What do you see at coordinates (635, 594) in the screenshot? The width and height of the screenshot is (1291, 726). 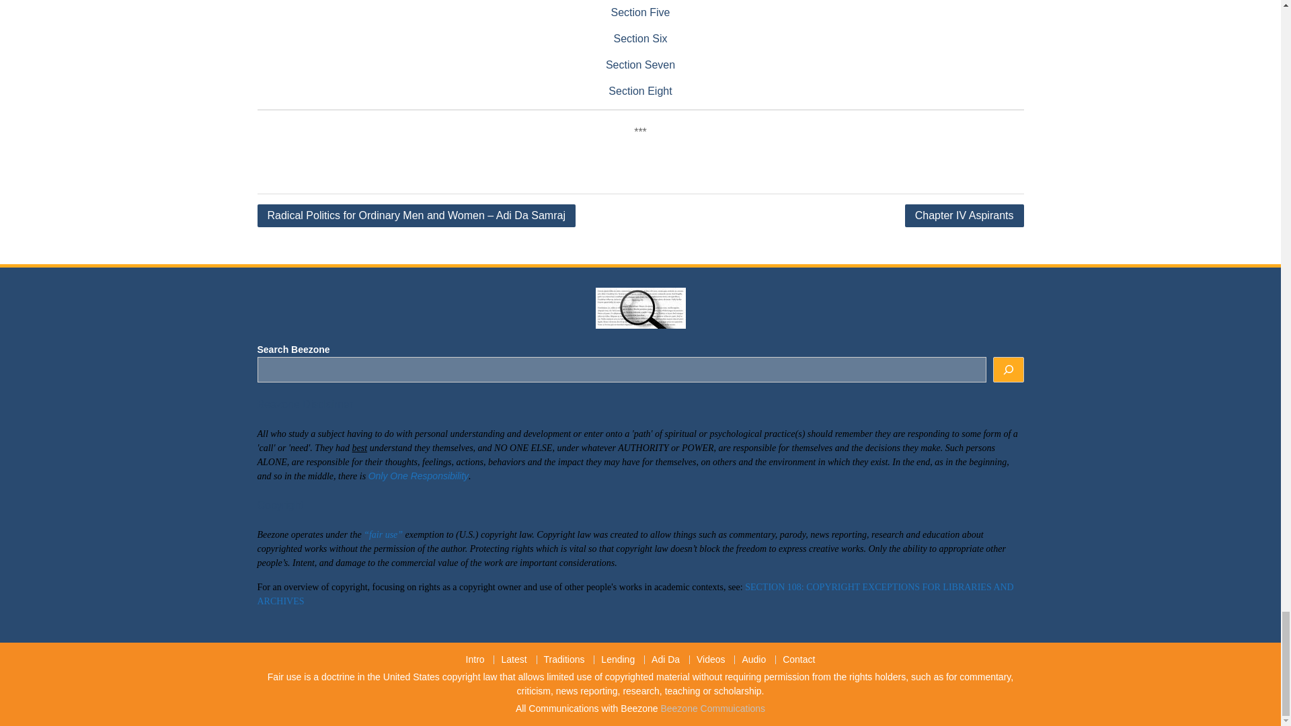 I see `SECTION 108: COPYRIGHT EXCEPTIONS FOR LIBRARIES AND ARCHIVES` at bounding box center [635, 594].